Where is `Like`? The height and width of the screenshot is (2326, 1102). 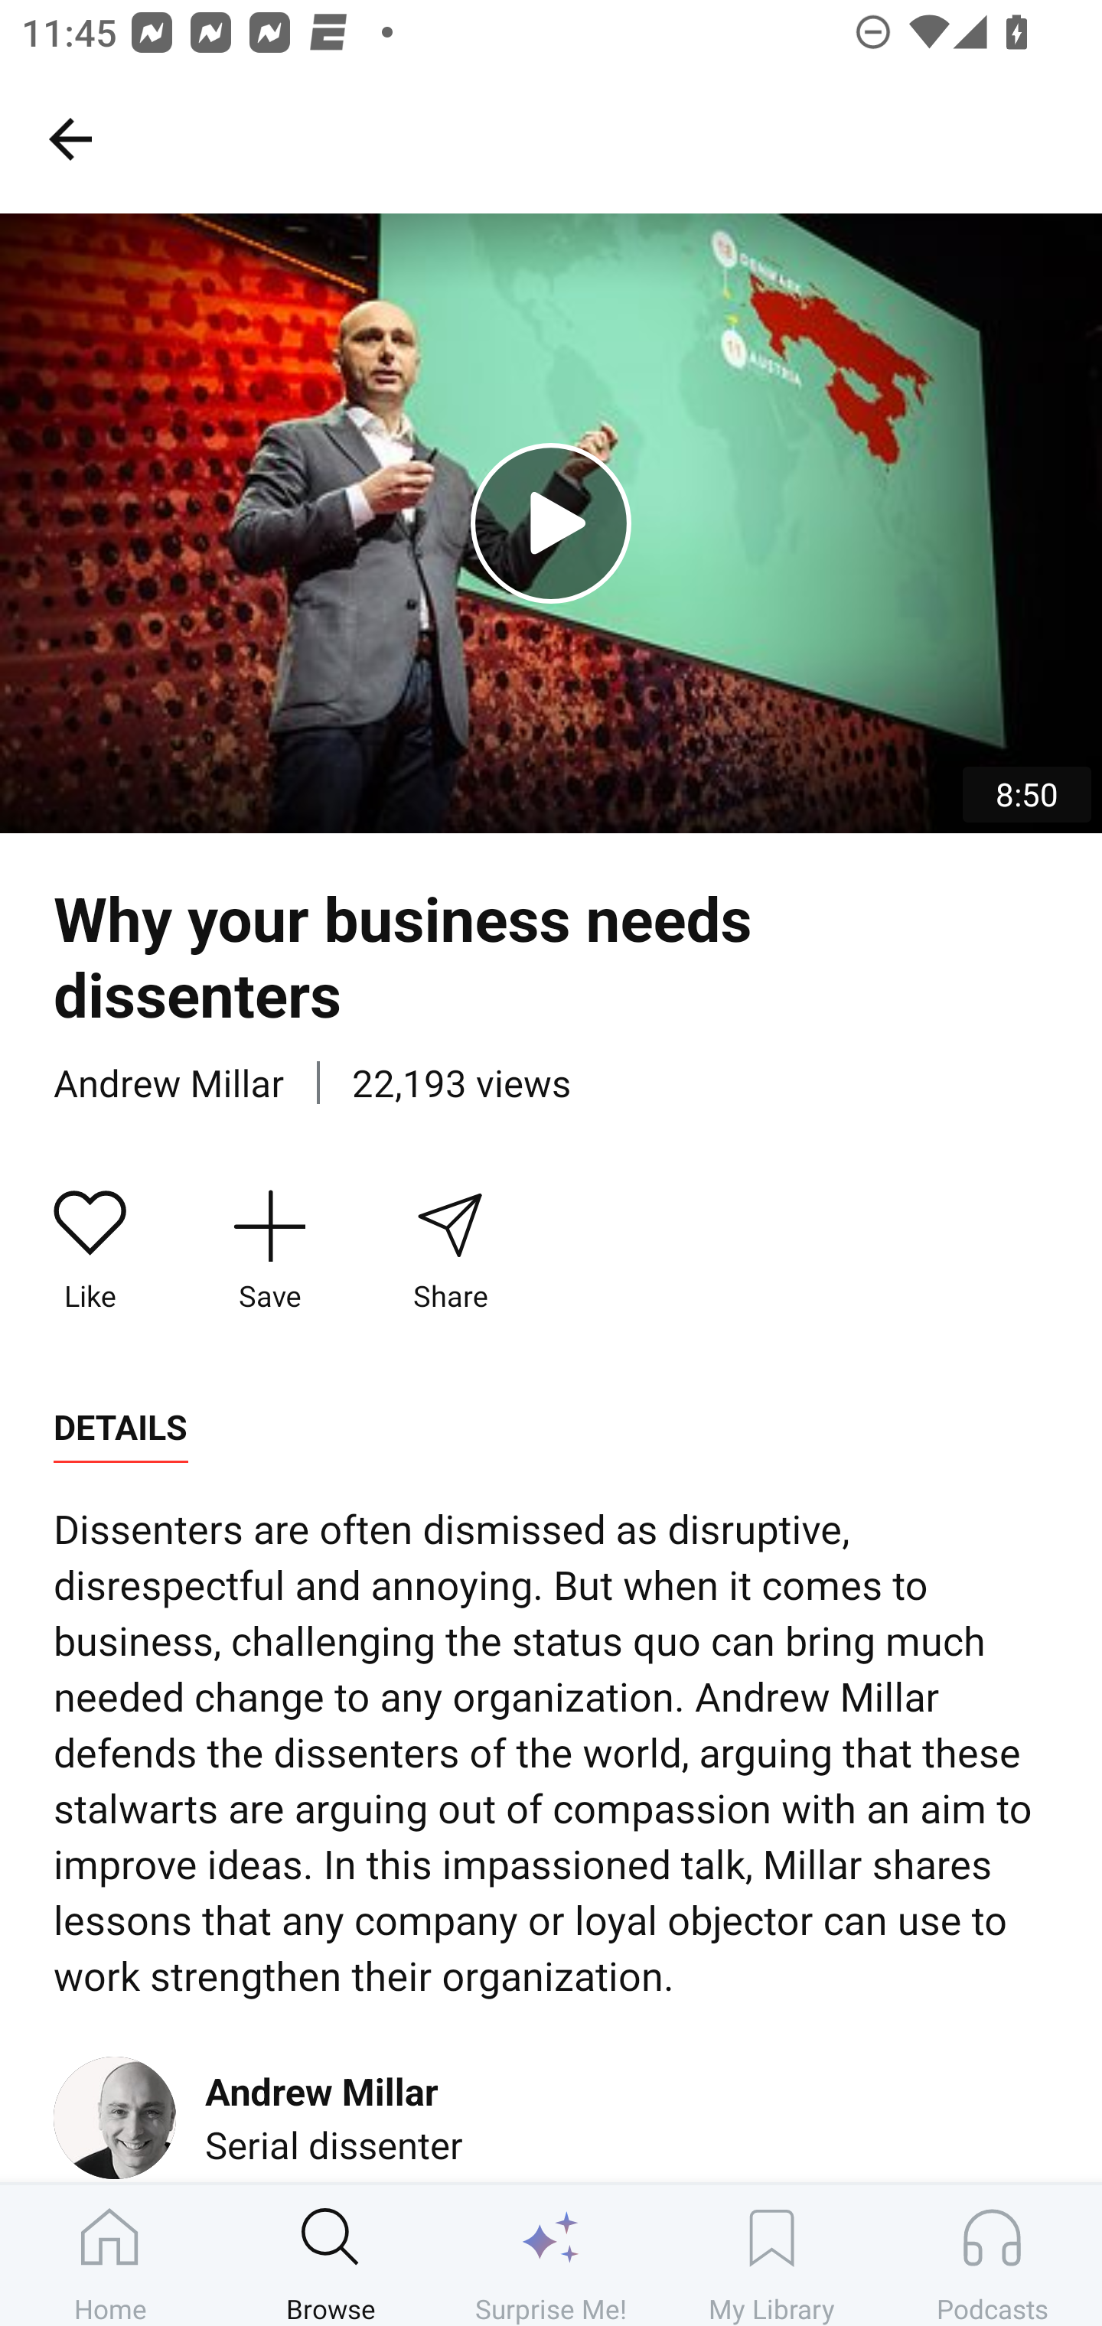
Like is located at coordinates (90, 1251).